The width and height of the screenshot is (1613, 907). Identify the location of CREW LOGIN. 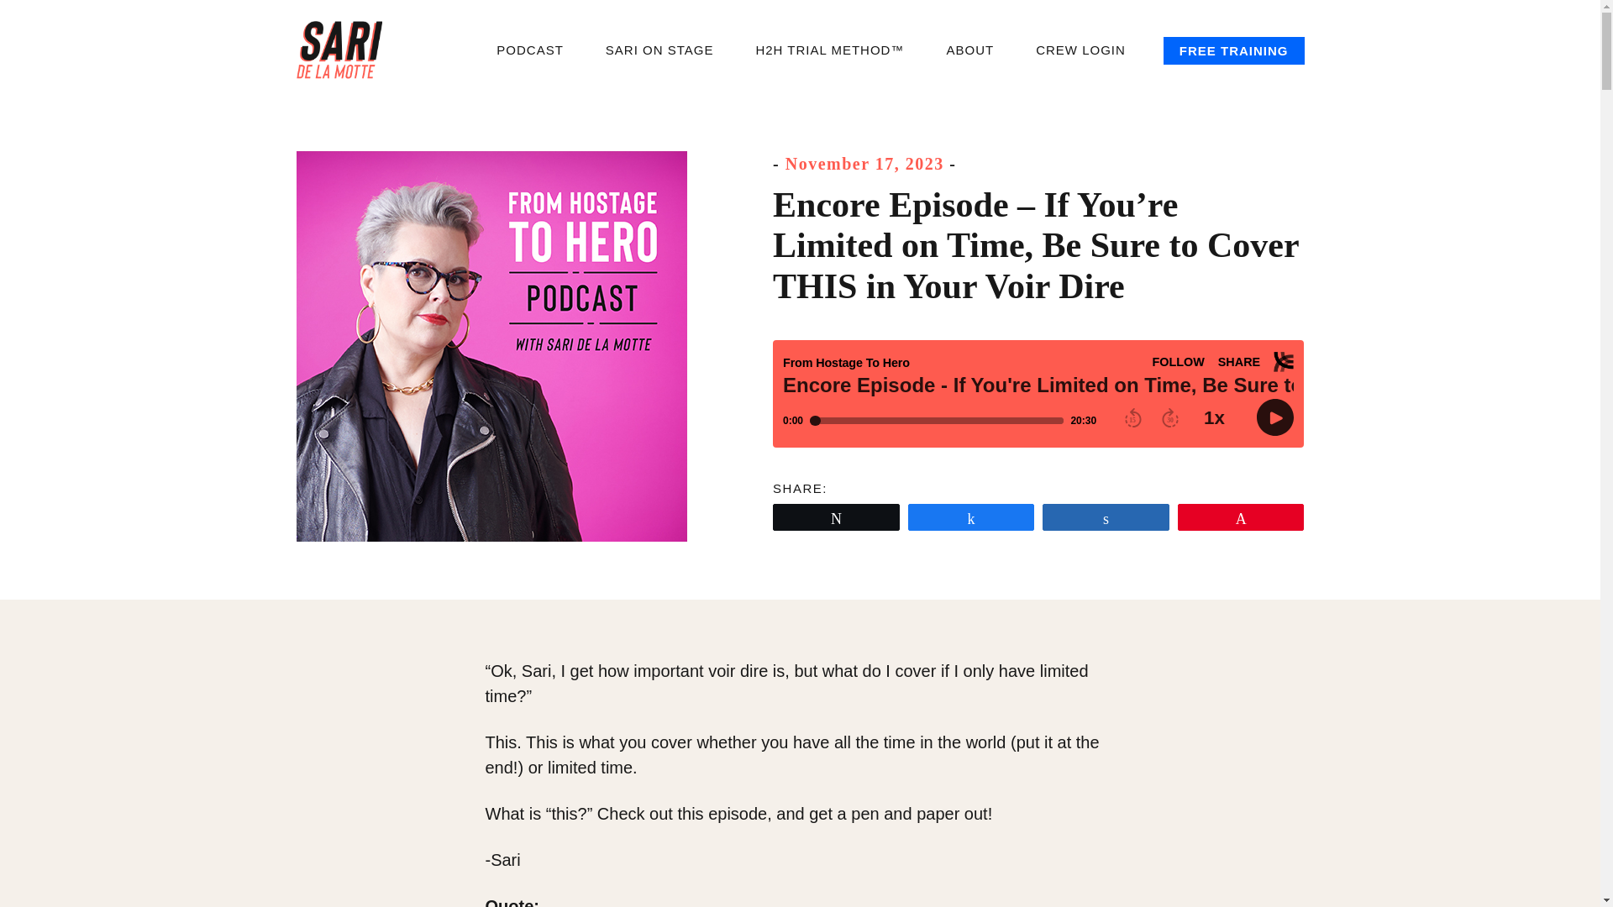
(1080, 50).